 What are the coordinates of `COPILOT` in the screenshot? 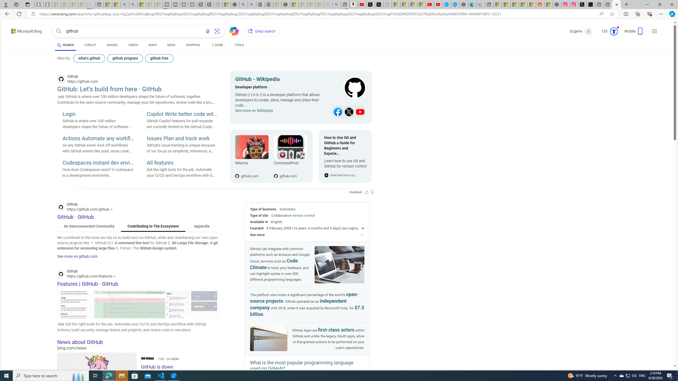 It's located at (90, 45).